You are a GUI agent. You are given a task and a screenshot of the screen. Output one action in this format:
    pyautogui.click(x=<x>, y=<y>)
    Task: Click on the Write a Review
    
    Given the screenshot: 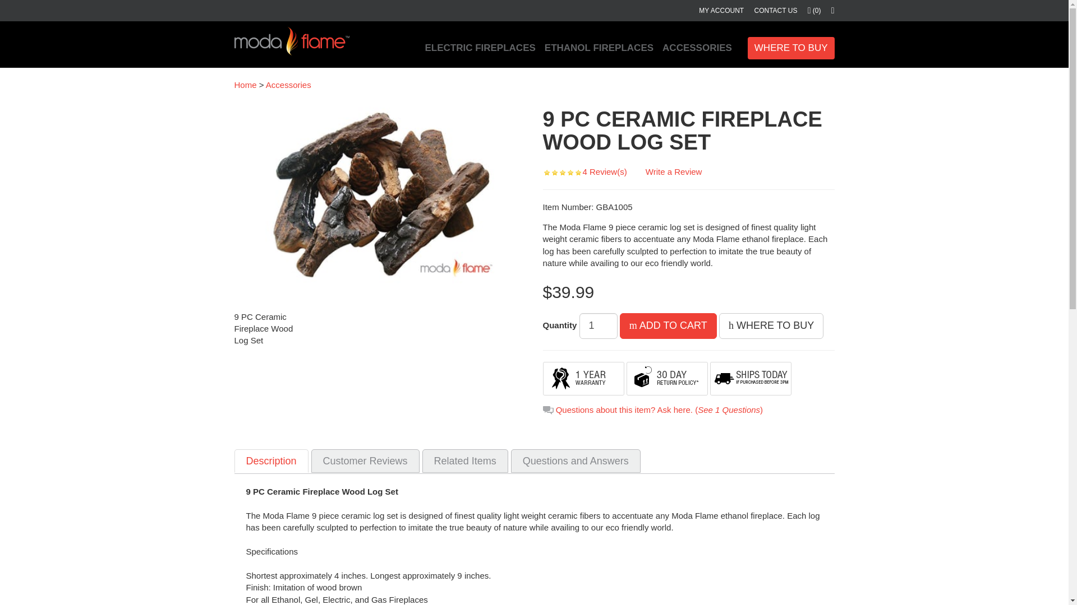 What is the action you would take?
    pyautogui.click(x=673, y=171)
    